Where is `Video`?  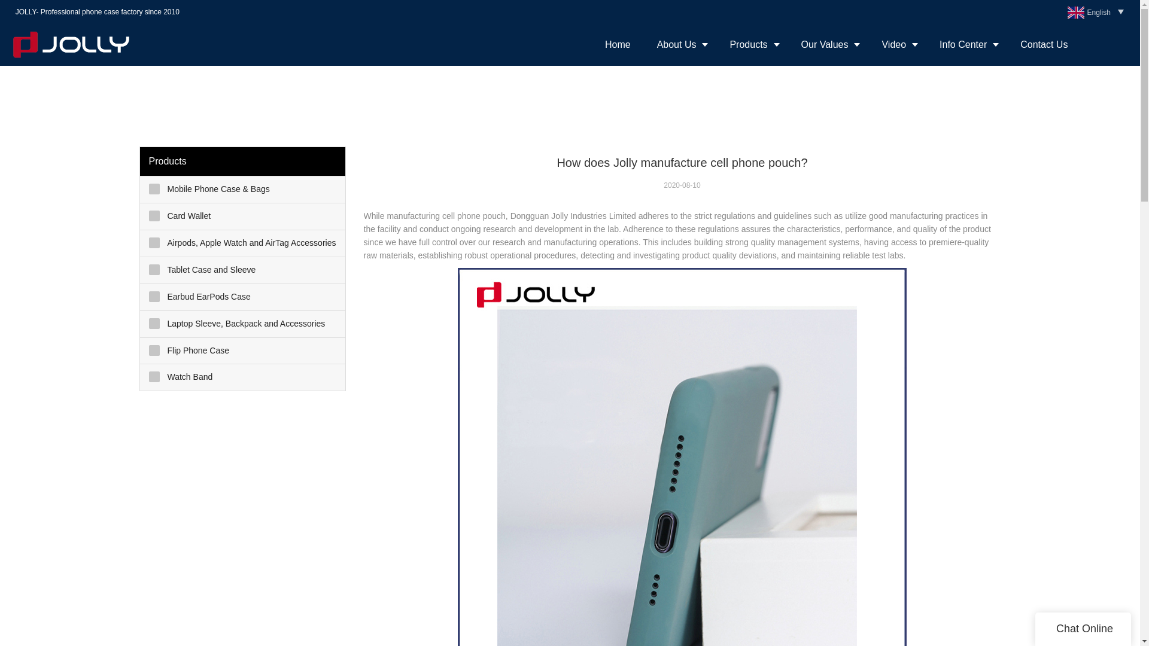 Video is located at coordinates (897, 44).